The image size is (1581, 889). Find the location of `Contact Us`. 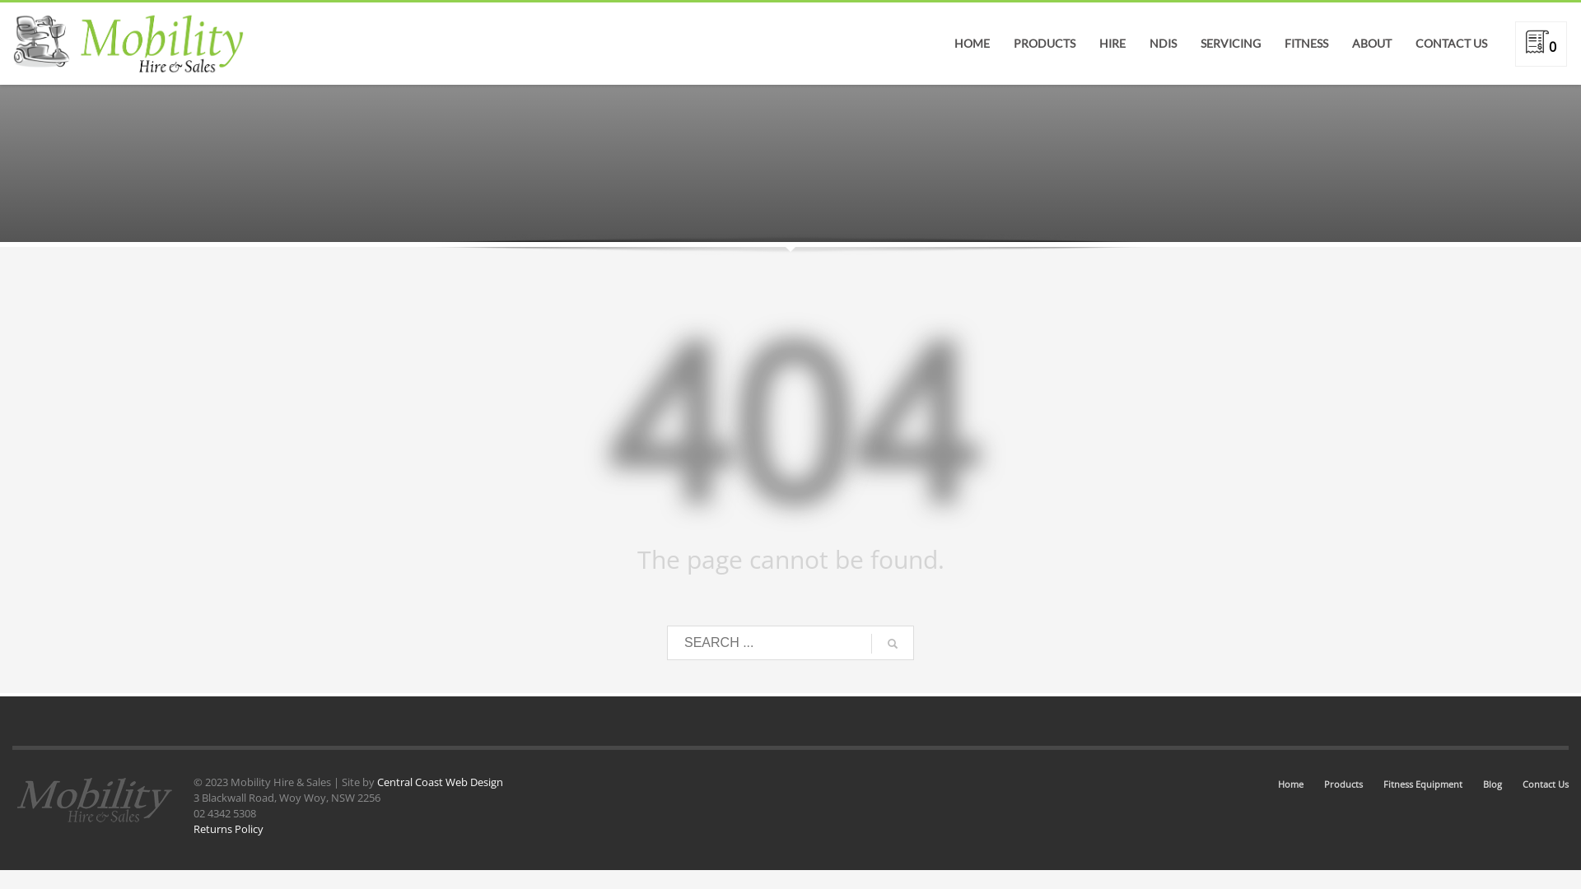

Contact Us is located at coordinates (1546, 784).